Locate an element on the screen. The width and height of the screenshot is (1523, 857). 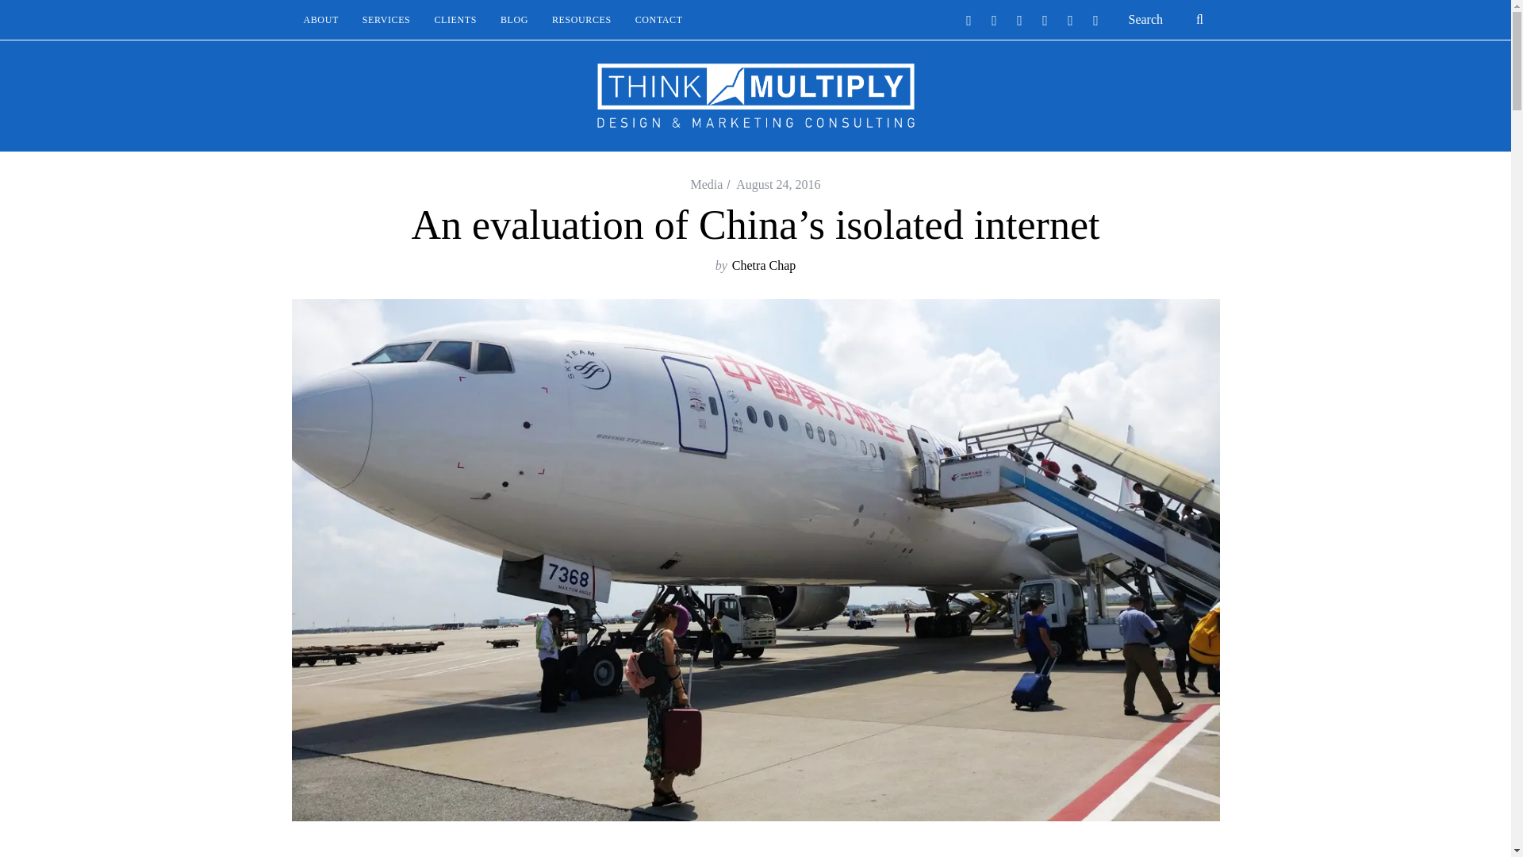
SERVICES is located at coordinates (386, 19).